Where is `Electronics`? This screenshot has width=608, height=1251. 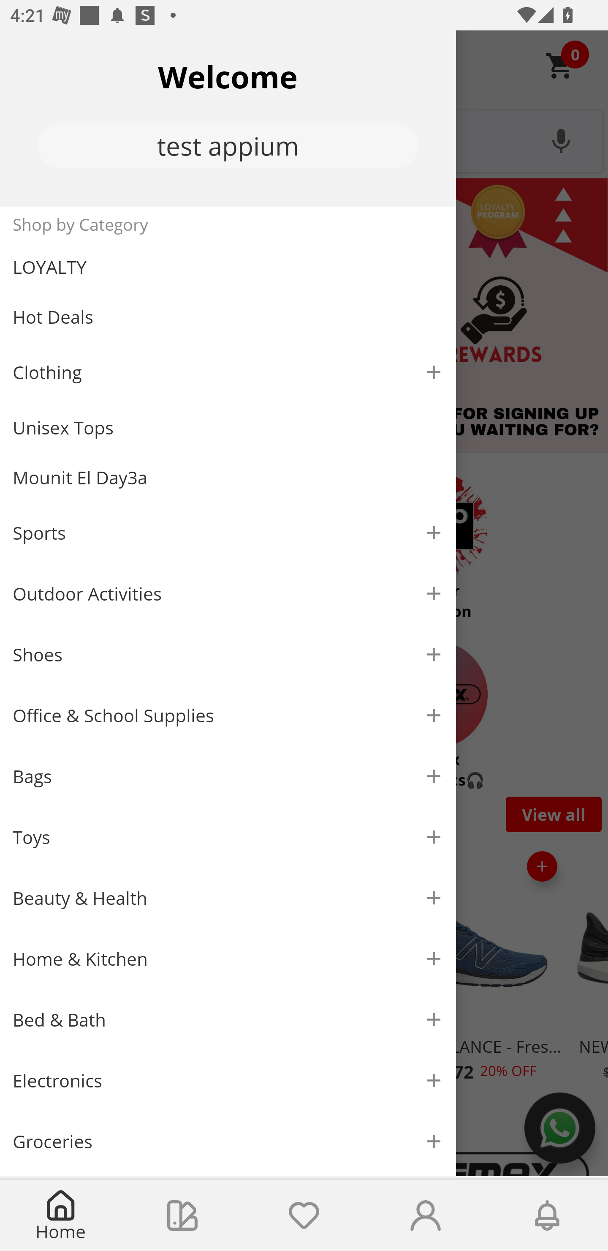 Electronics is located at coordinates (228, 1081).